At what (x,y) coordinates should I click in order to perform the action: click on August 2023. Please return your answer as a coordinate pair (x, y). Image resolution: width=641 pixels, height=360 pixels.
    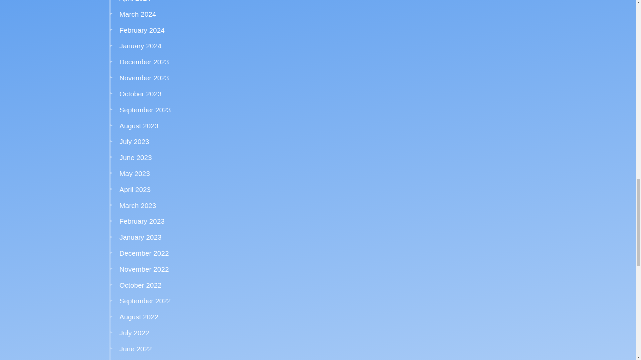
    Looking at the image, I should click on (139, 126).